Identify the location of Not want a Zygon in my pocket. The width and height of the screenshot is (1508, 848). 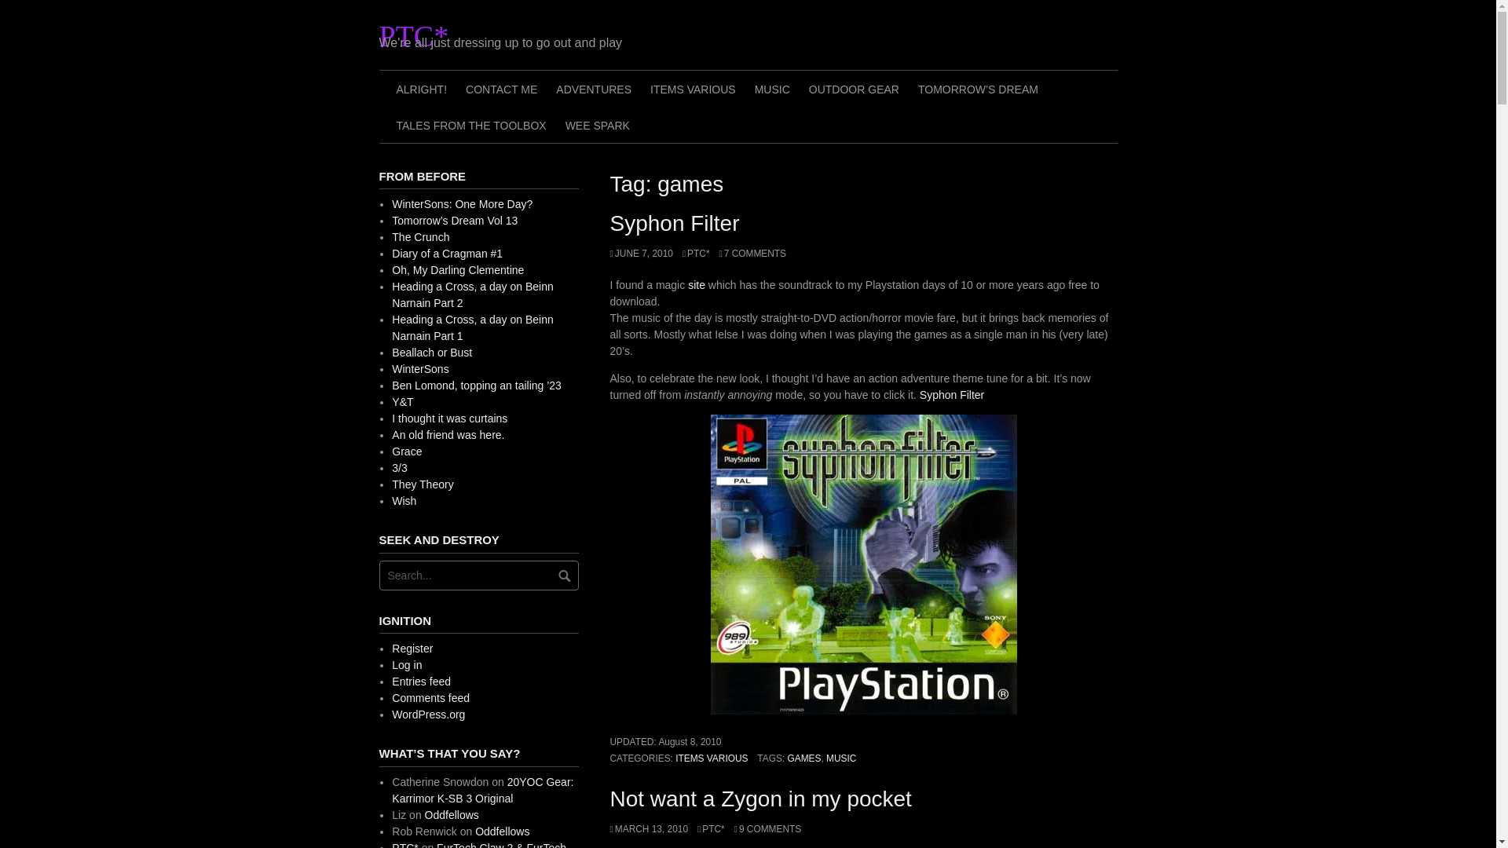
(759, 799).